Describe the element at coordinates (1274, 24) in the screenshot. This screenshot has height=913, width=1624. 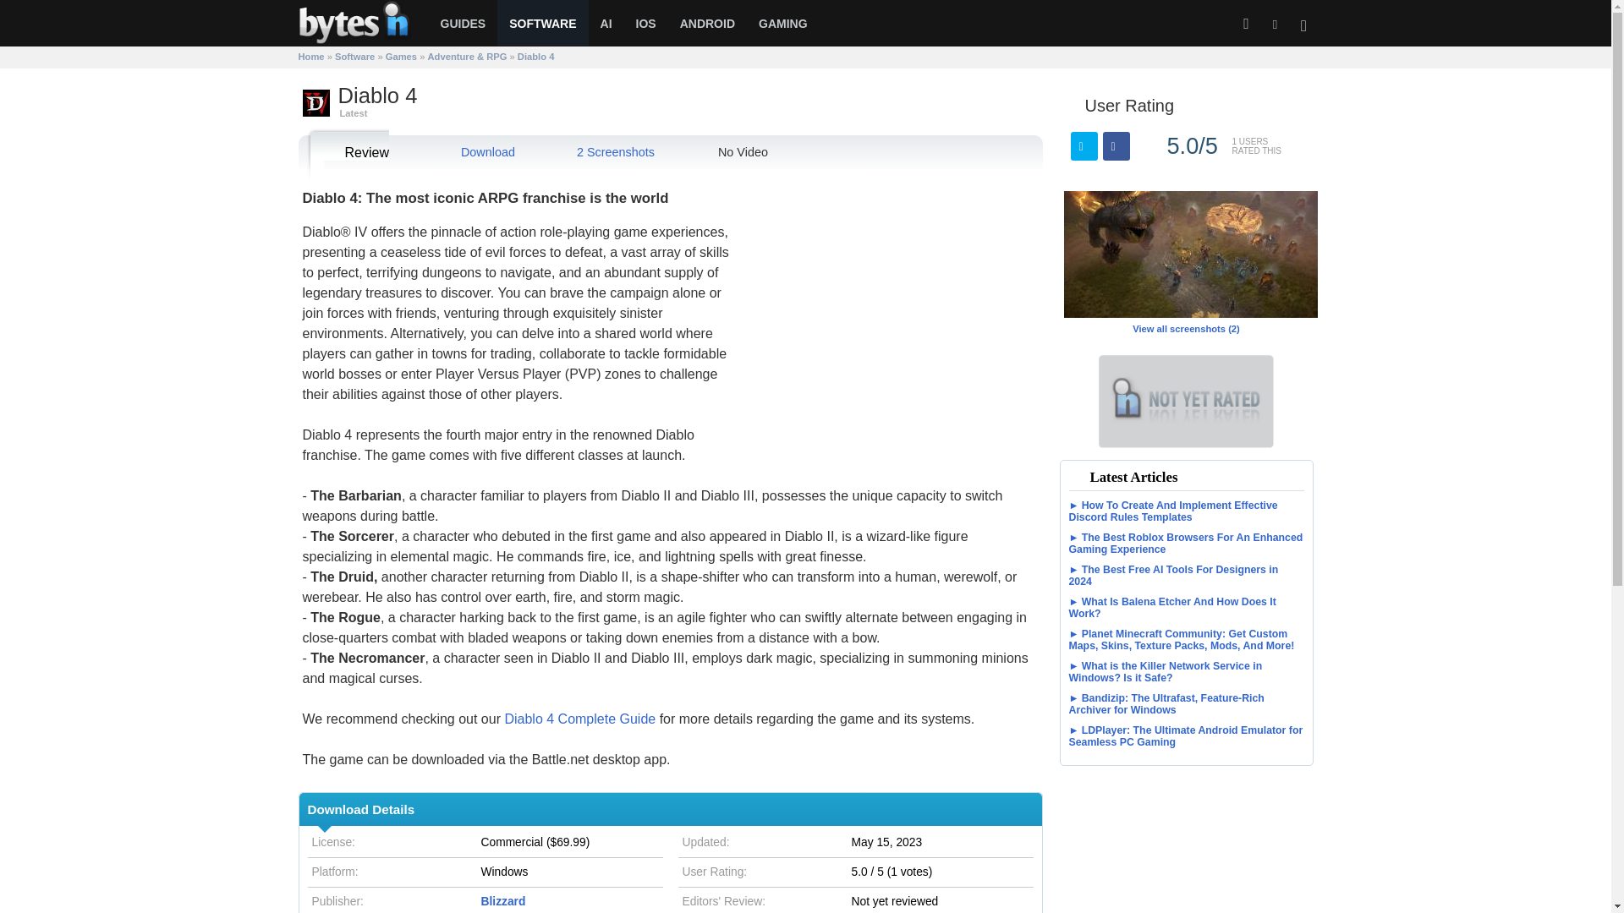
I see `Follow us on Twitter` at that location.